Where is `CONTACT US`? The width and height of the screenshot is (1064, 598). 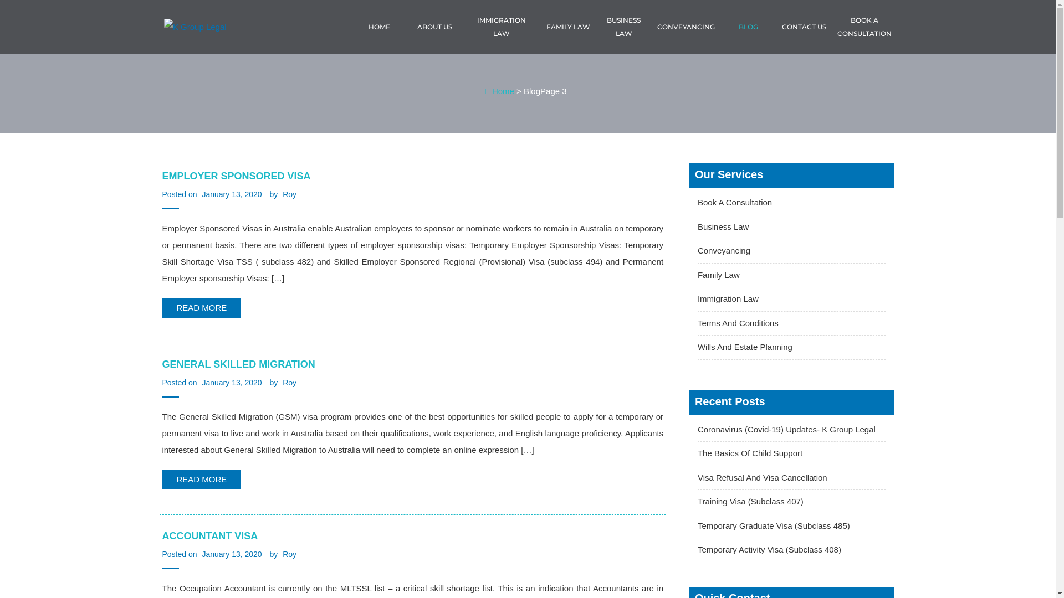 CONTACT US is located at coordinates (805, 27).